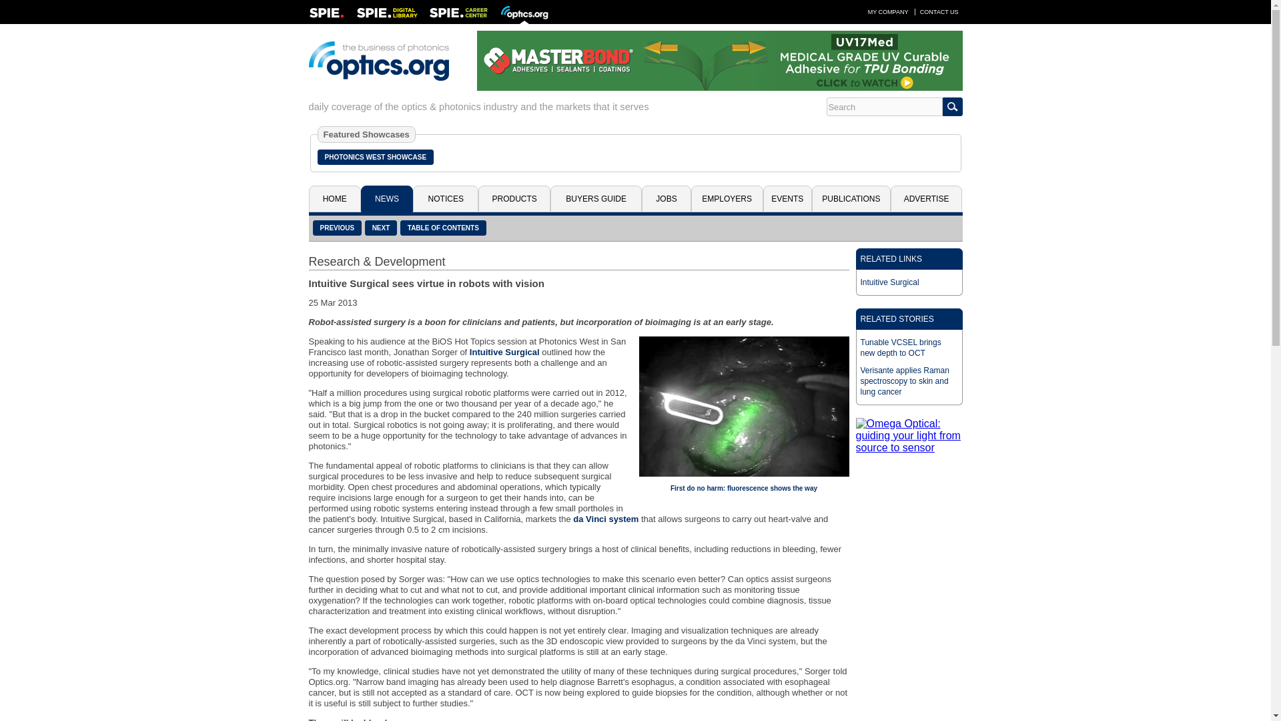 This screenshot has height=721, width=1281. Describe the element at coordinates (883, 106) in the screenshot. I see `Search` at that location.